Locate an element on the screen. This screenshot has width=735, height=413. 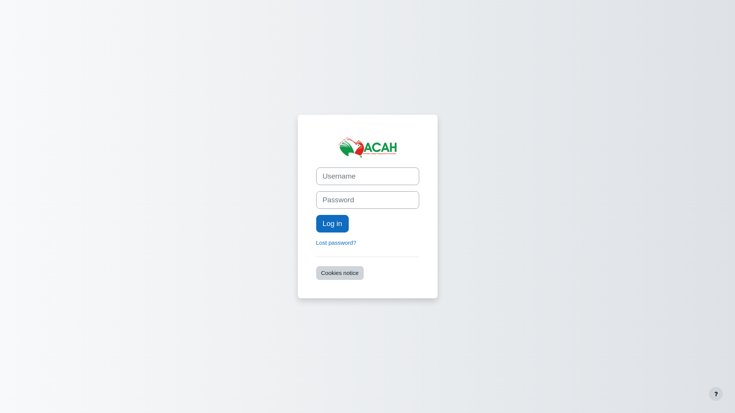
Log in is located at coordinates (332, 224).